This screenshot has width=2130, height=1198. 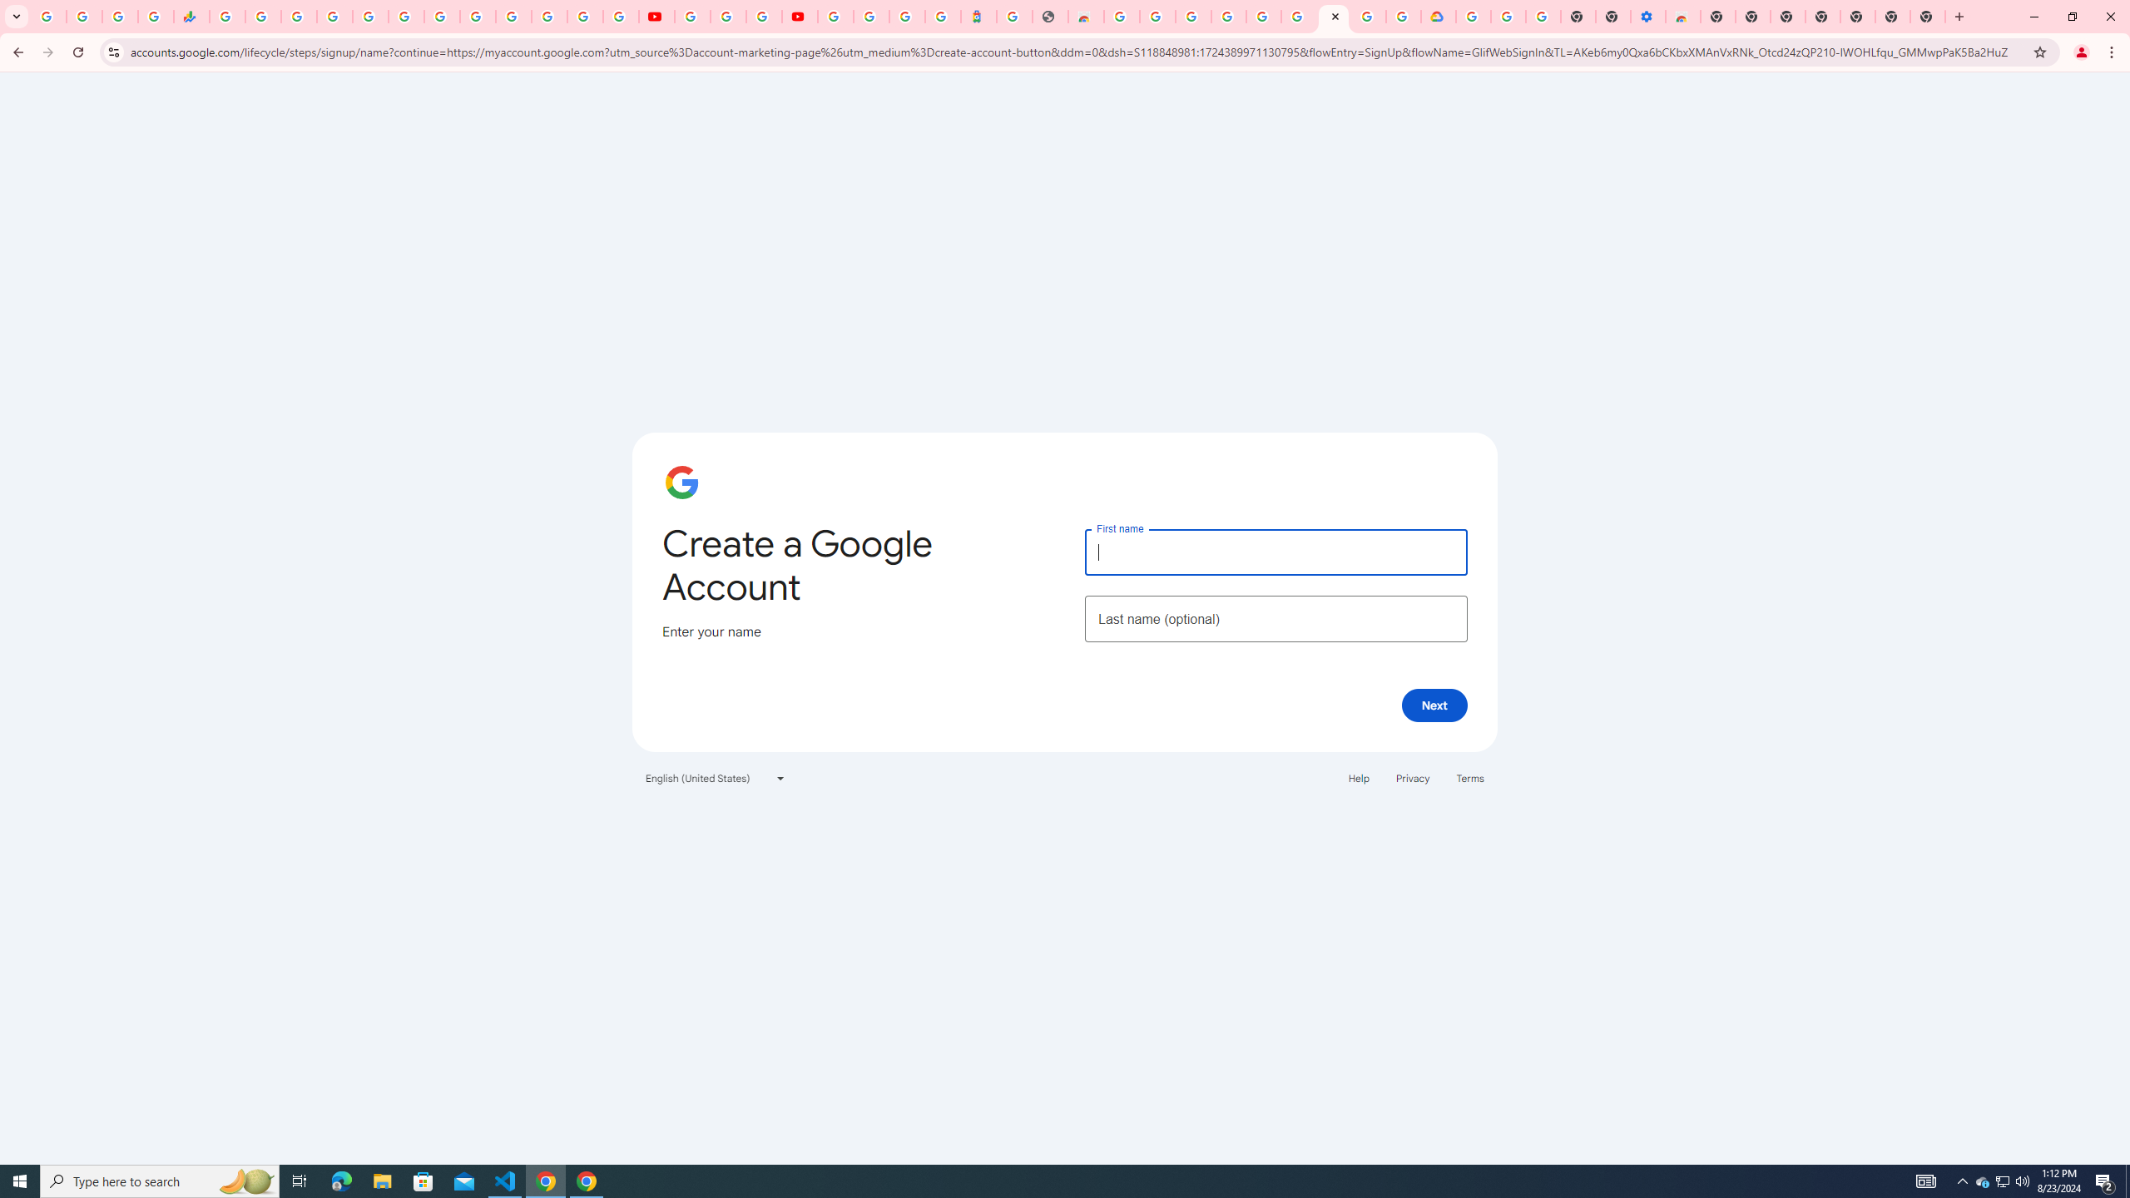 What do you see at coordinates (978, 17) in the screenshot?
I see `Atour Hotel - Google hotels` at bounding box center [978, 17].